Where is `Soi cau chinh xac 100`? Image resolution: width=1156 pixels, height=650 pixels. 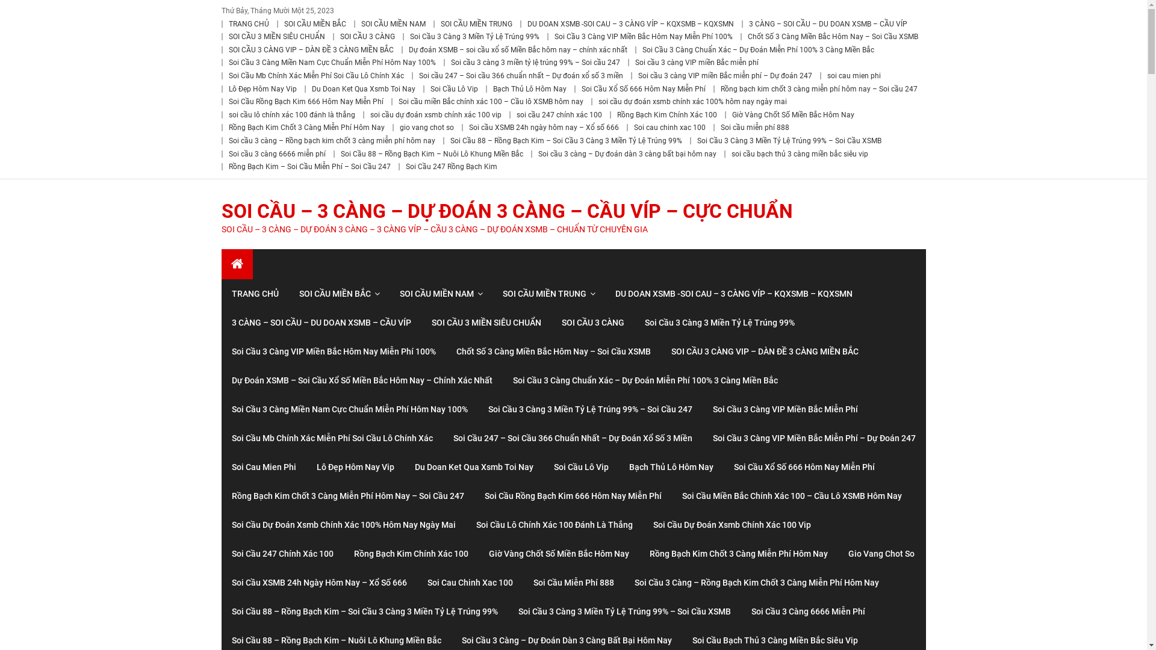 Soi cau chinh xac 100 is located at coordinates (670, 128).